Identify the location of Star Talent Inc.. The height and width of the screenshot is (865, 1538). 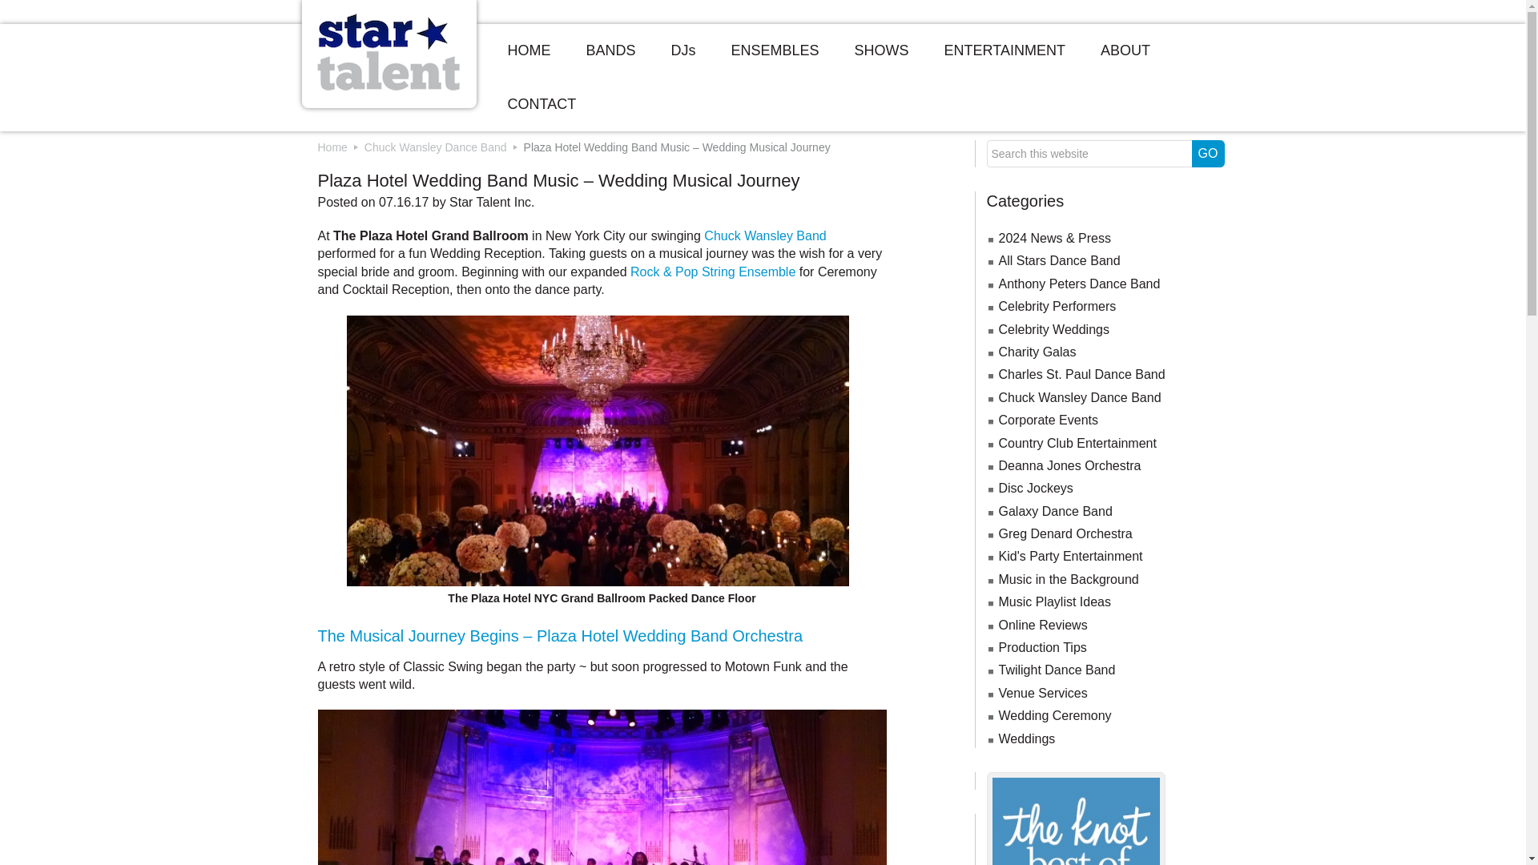
(491, 202).